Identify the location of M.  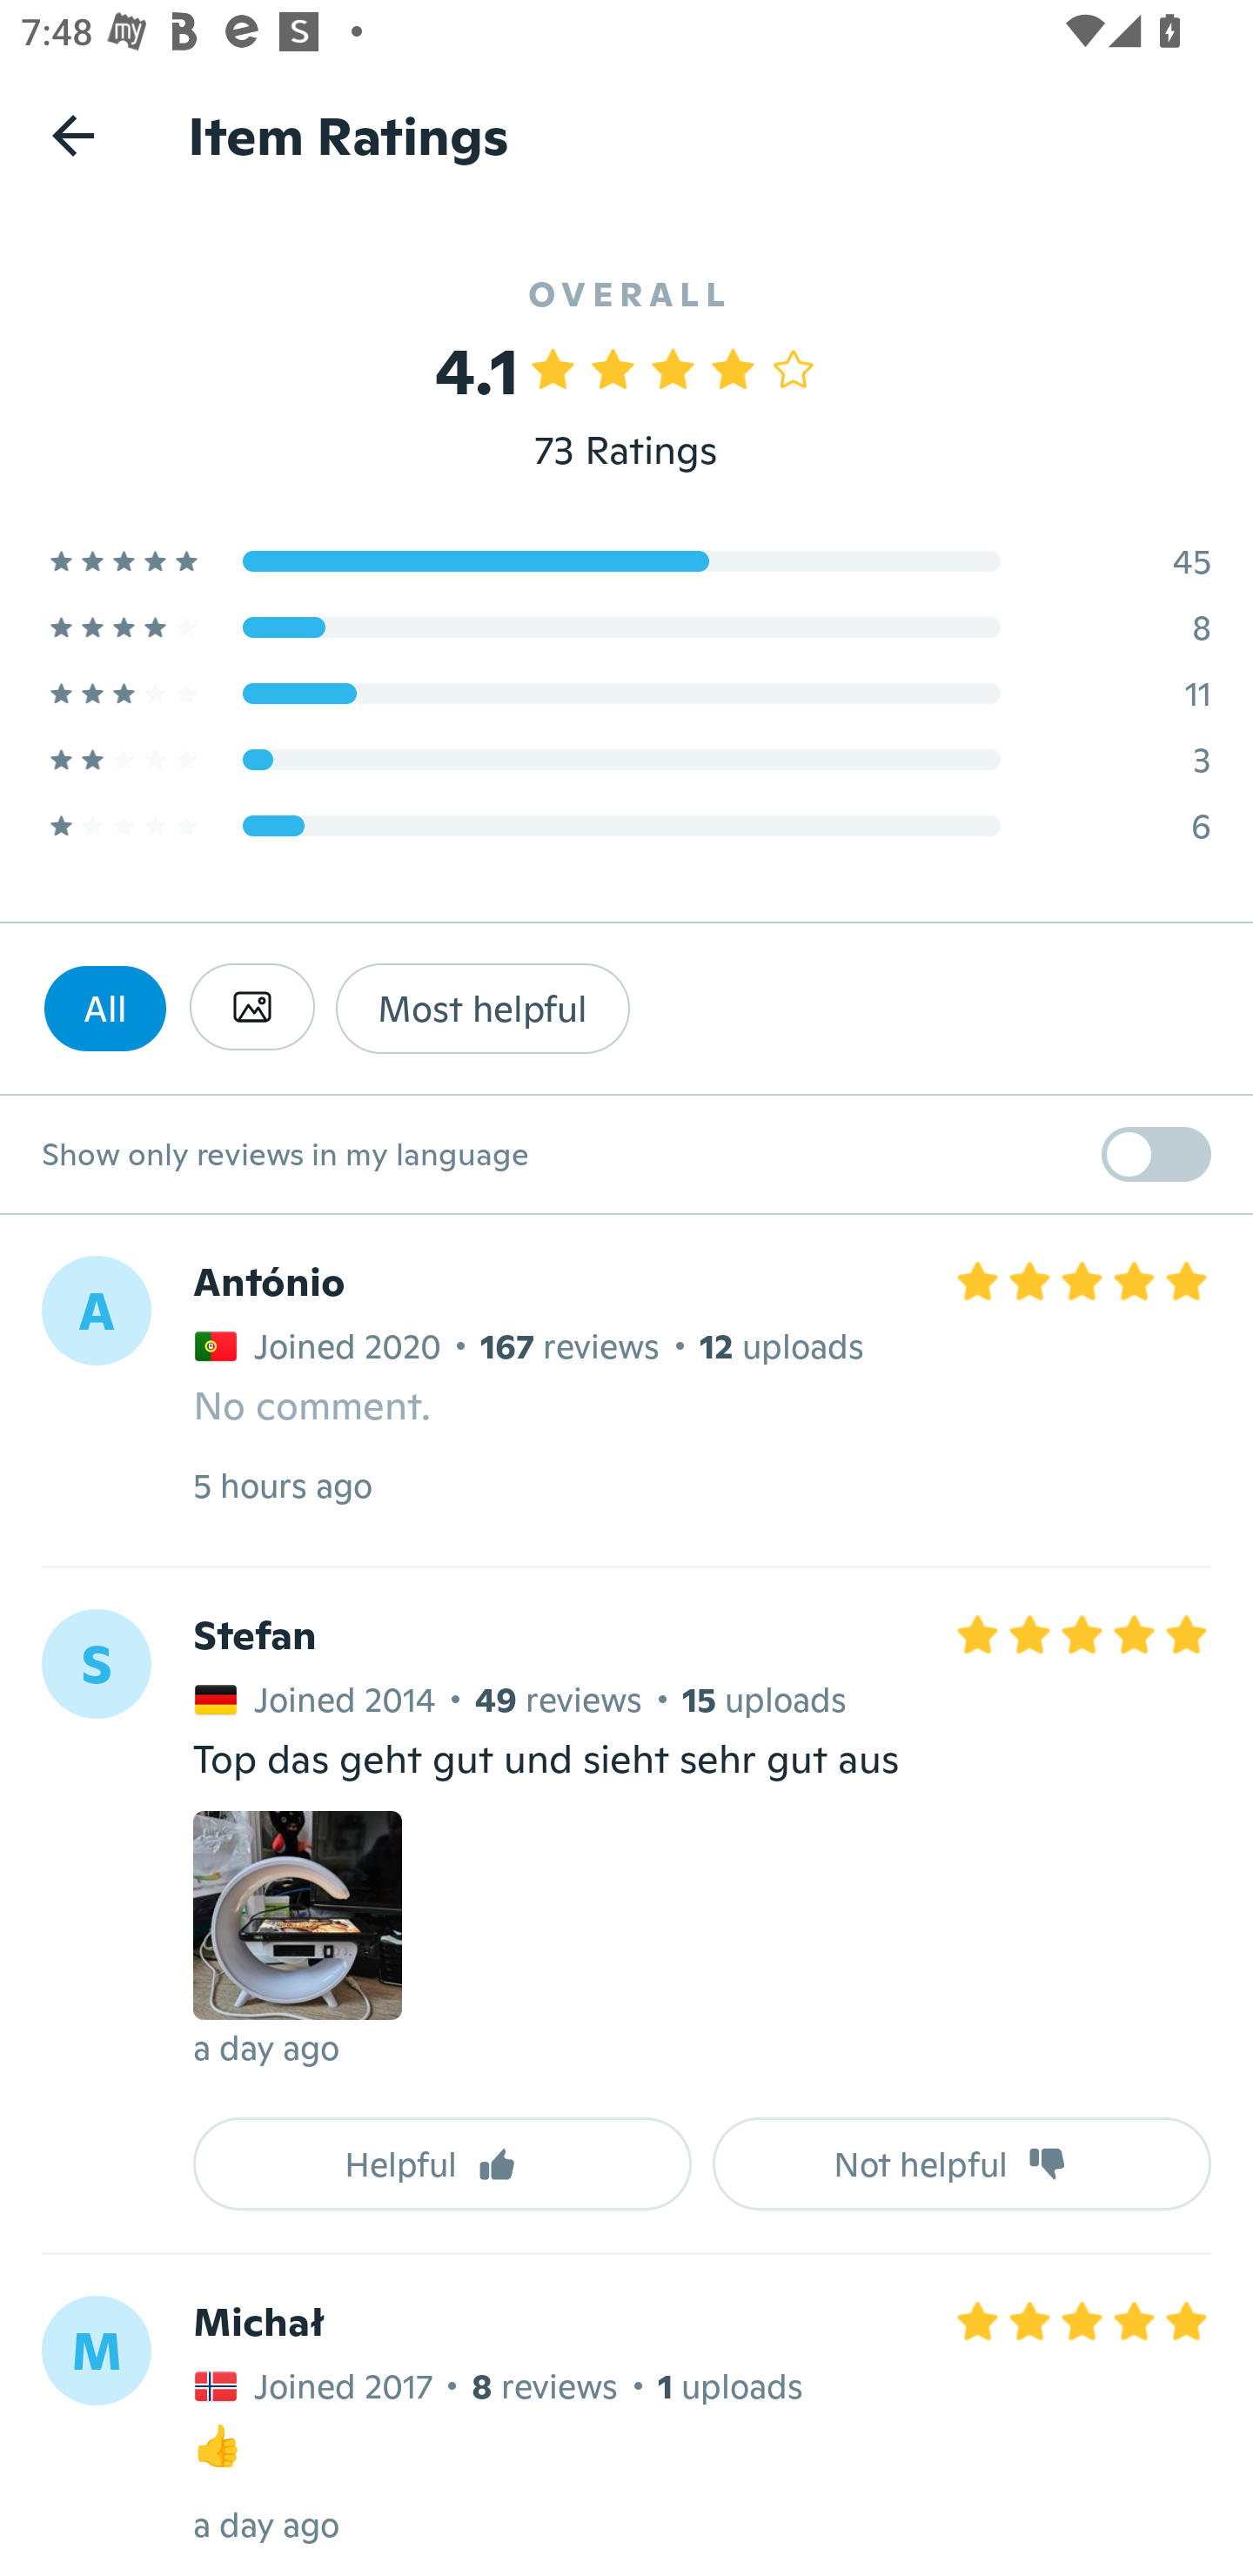
(96, 2350).